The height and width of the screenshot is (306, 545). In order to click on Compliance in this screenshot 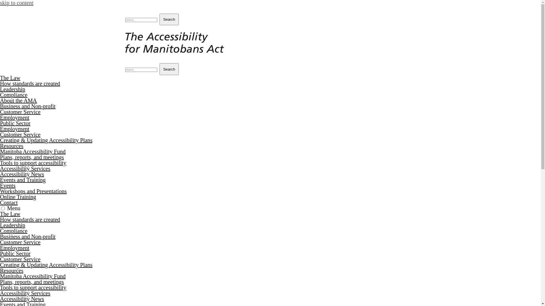, I will do `click(14, 95)`.